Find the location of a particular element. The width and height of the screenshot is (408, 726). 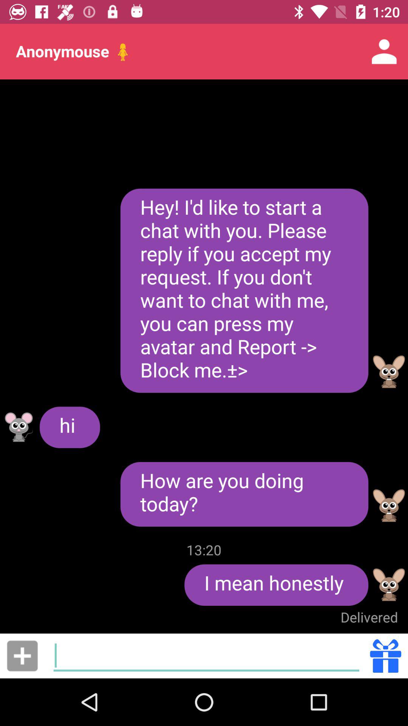

press the how are you is located at coordinates (244, 494).